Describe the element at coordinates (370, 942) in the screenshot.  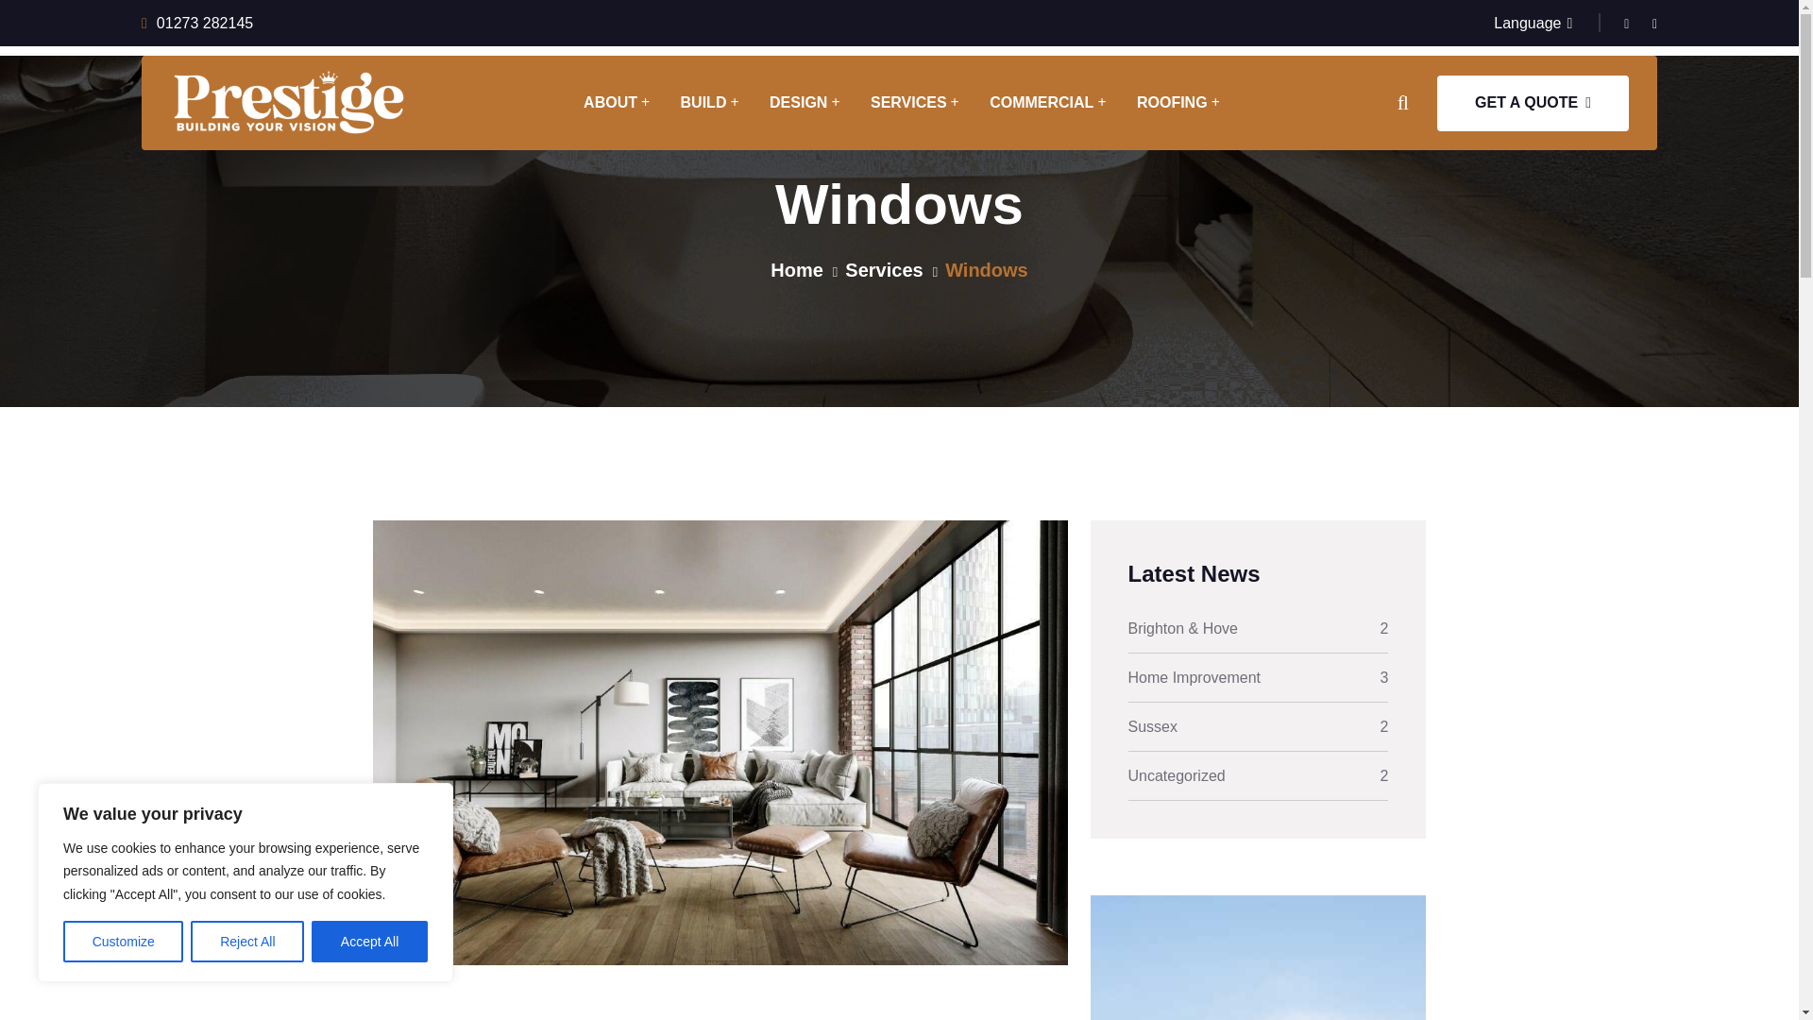
I see `Accept All` at that location.